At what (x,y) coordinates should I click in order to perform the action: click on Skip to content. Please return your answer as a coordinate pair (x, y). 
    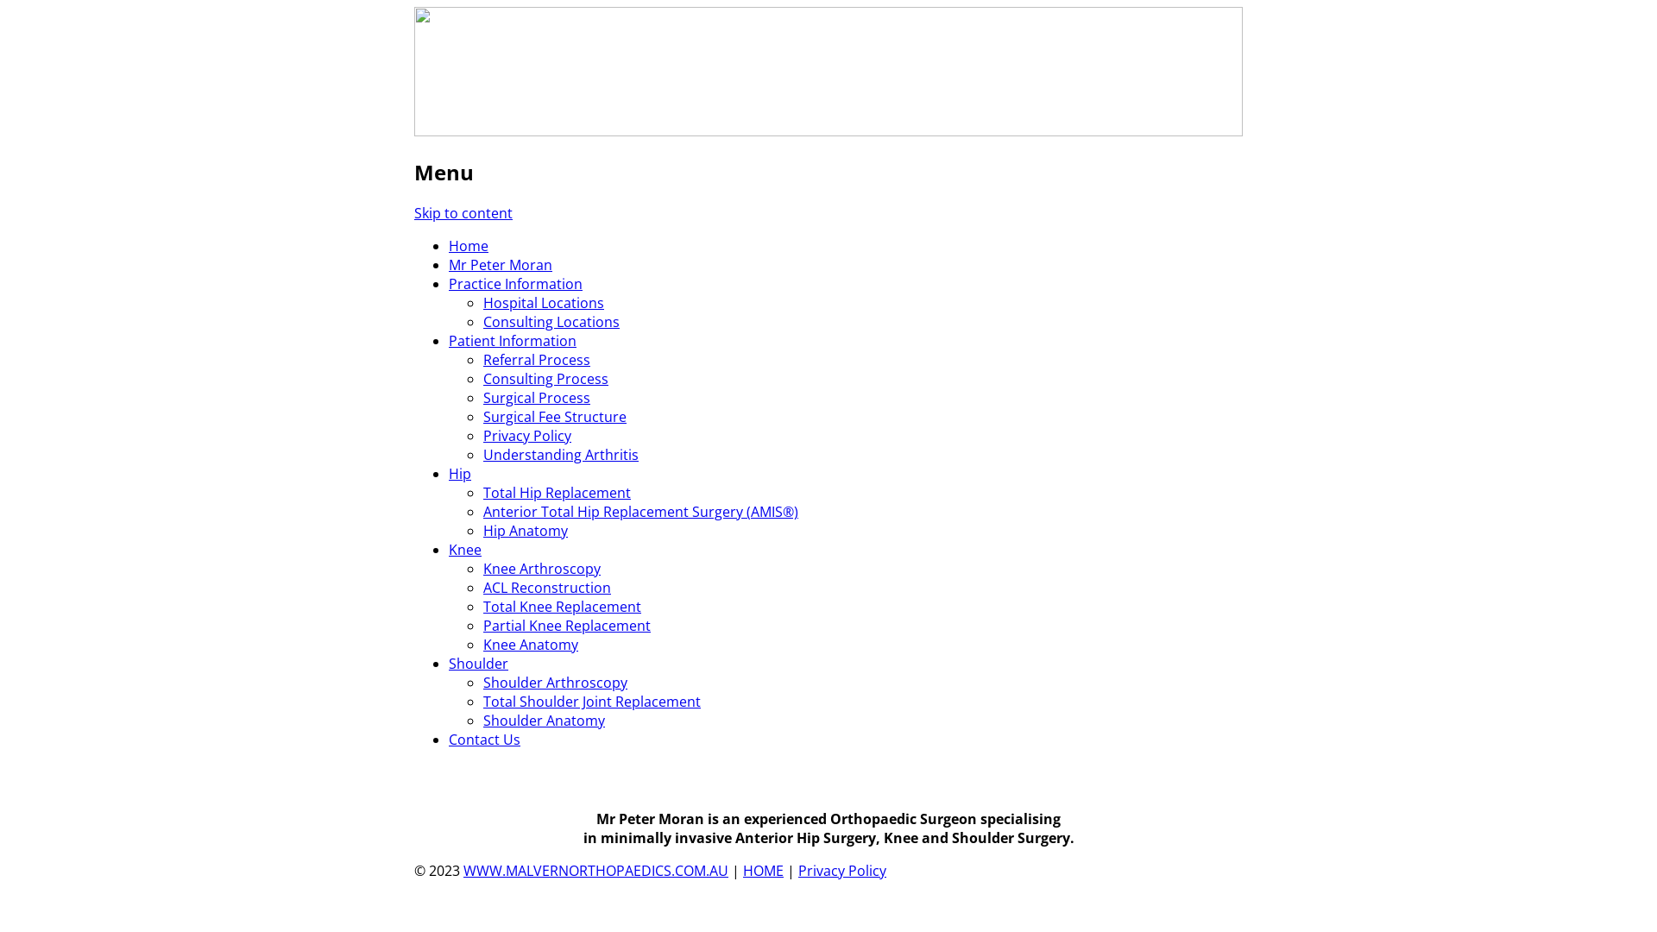
    Looking at the image, I should click on (463, 213).